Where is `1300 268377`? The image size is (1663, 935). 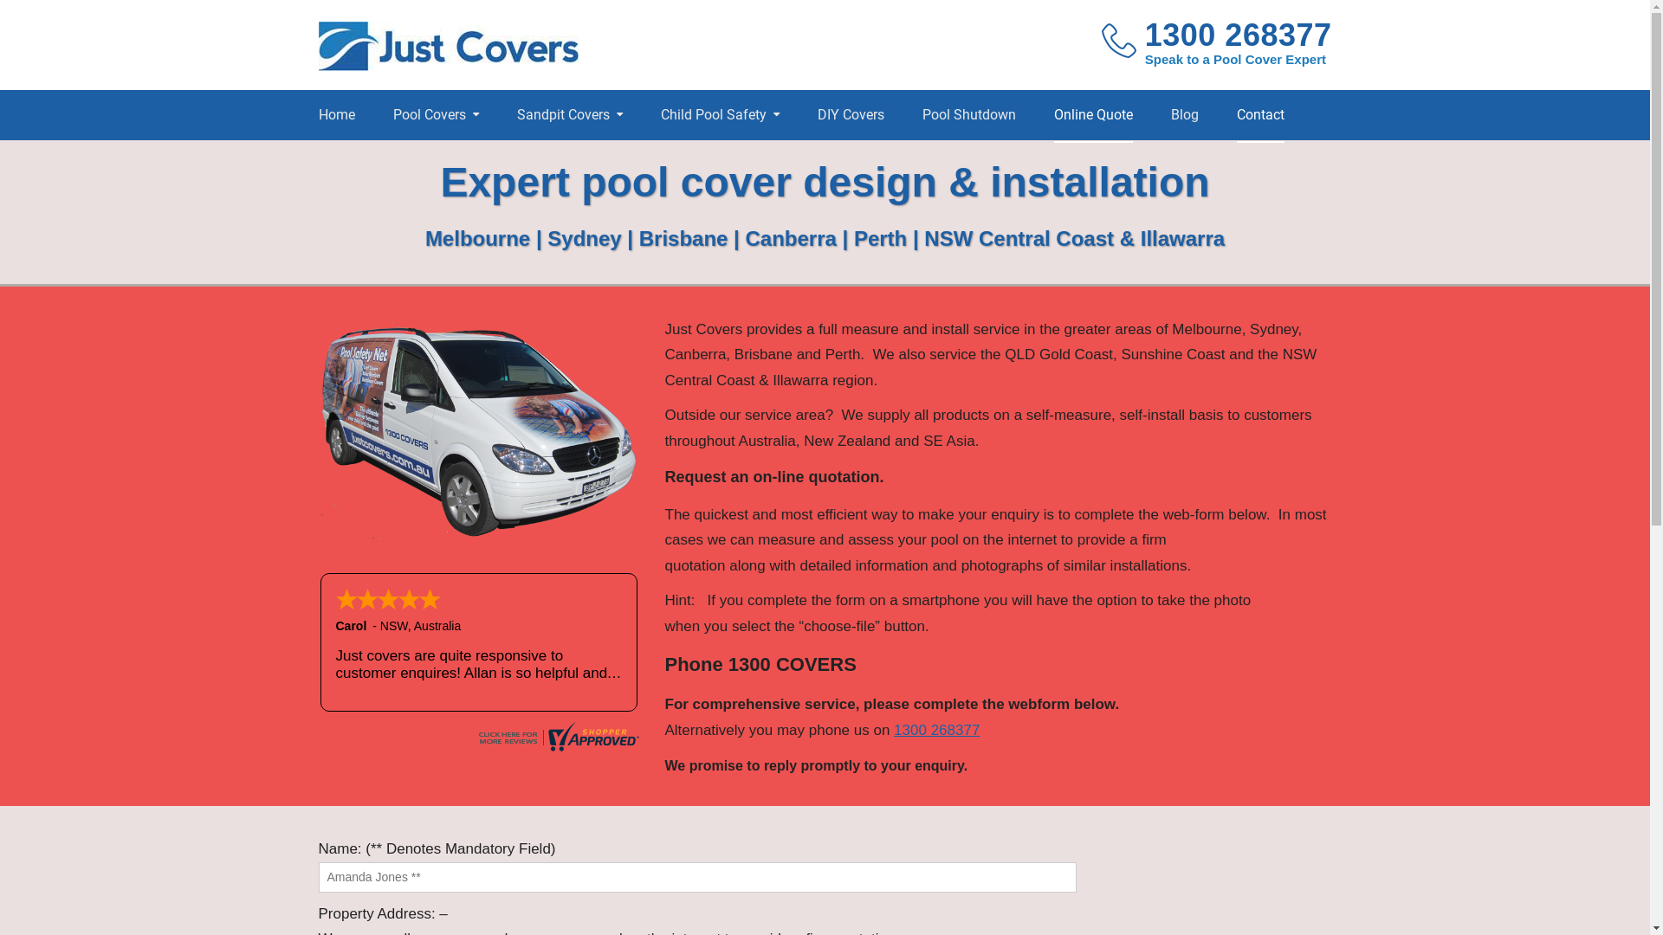
1300 268377 is located at coordinates (937, 731).